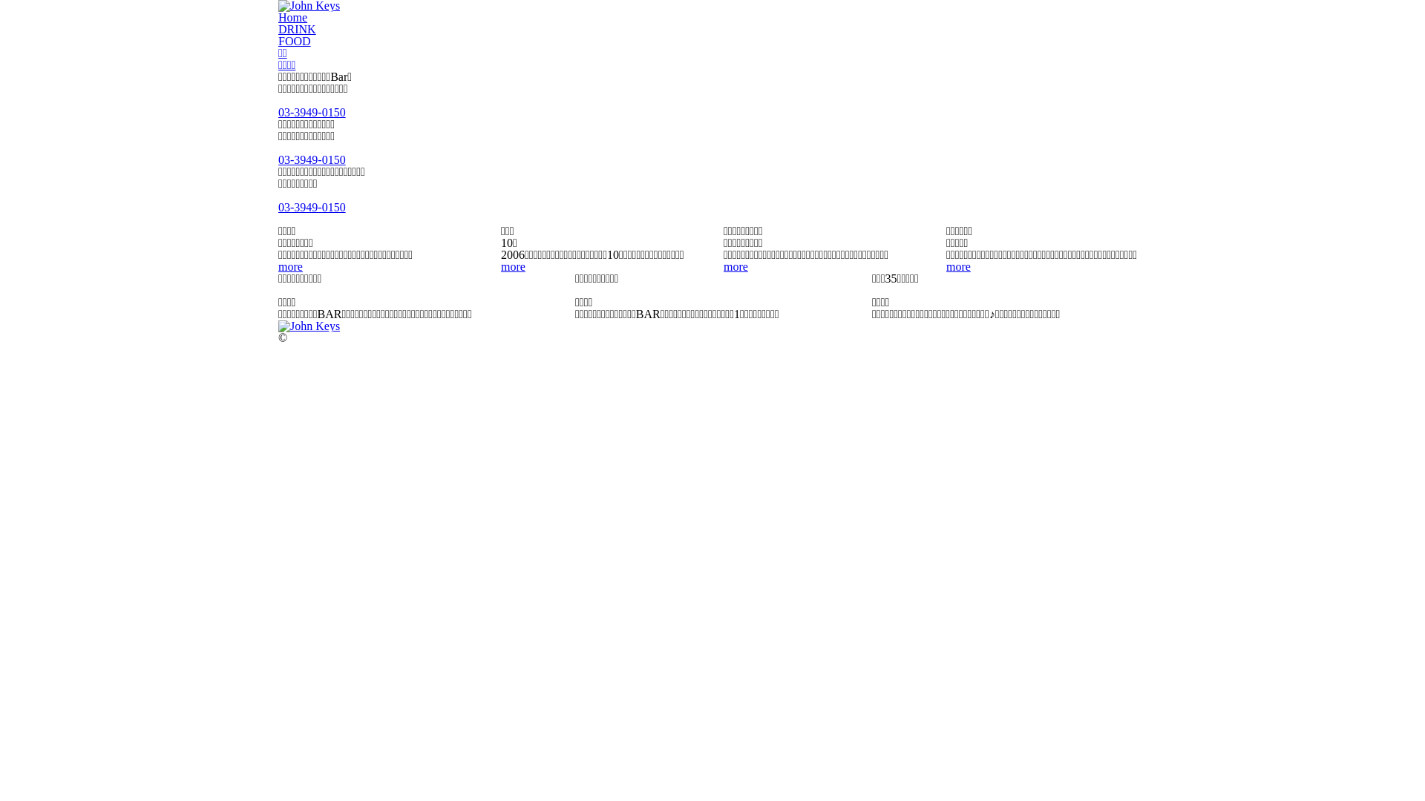 The width and height of the screenshot is (1425, 801). I want to click on DRINK, so click(297, 30).